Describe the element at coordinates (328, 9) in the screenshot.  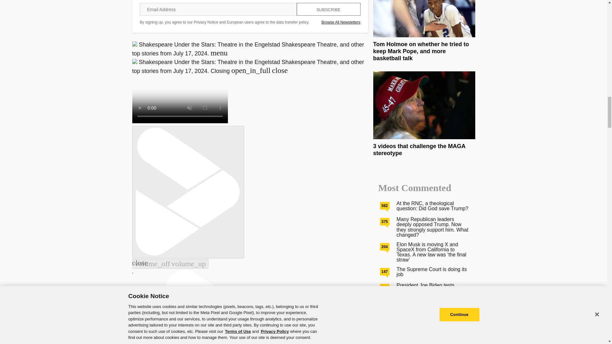
I see `SUBSCRIBE` at that location.